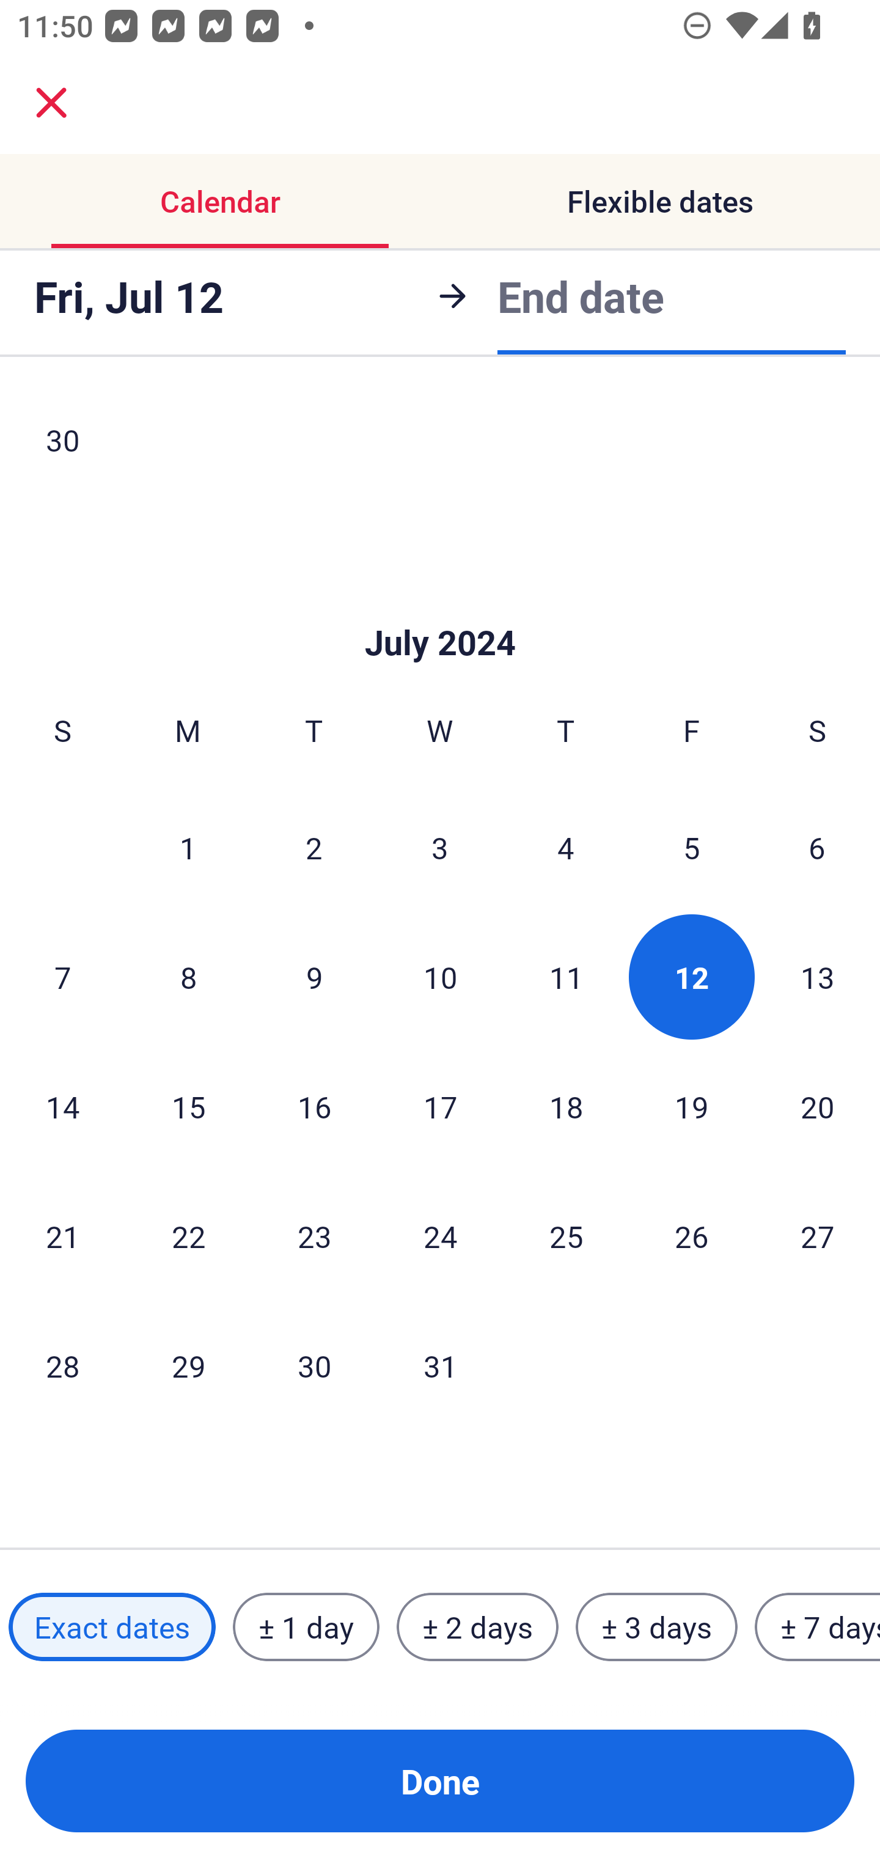 The height and width of the screenshot is (1858, 880). Describe the element at coordinates (62, 1236) in the screenshot. I see `21 Sunday, July 21, 2024` at that location.